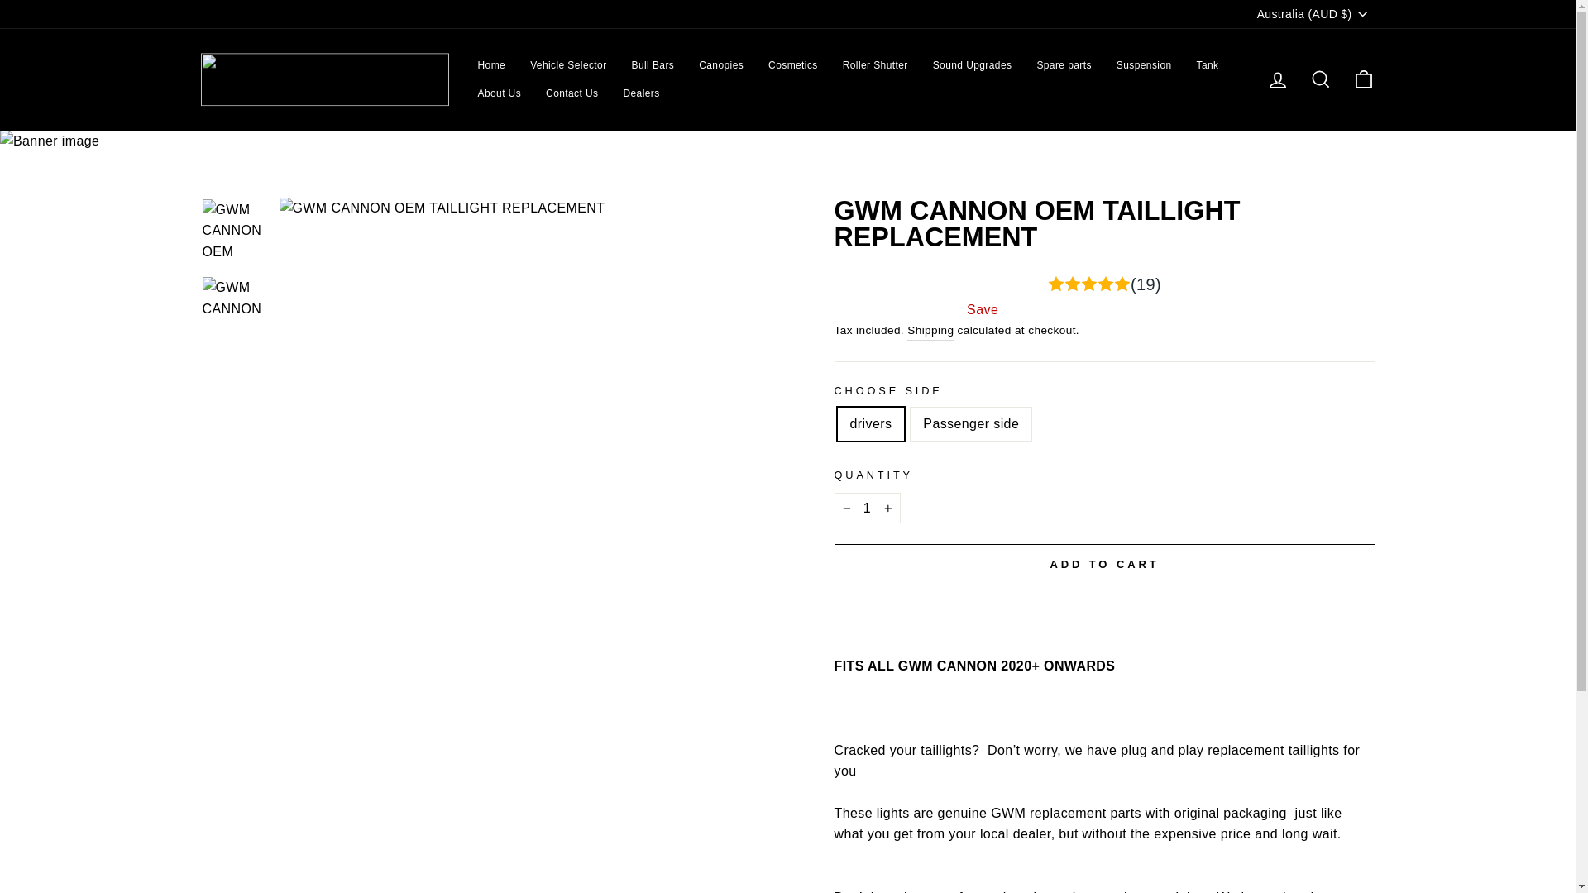 The image size is (1588, 893). What do you see at coordinates (1363, 79) in the screenshot?
I see `icon-bag-minimal` at bounding box center [1363, 79].